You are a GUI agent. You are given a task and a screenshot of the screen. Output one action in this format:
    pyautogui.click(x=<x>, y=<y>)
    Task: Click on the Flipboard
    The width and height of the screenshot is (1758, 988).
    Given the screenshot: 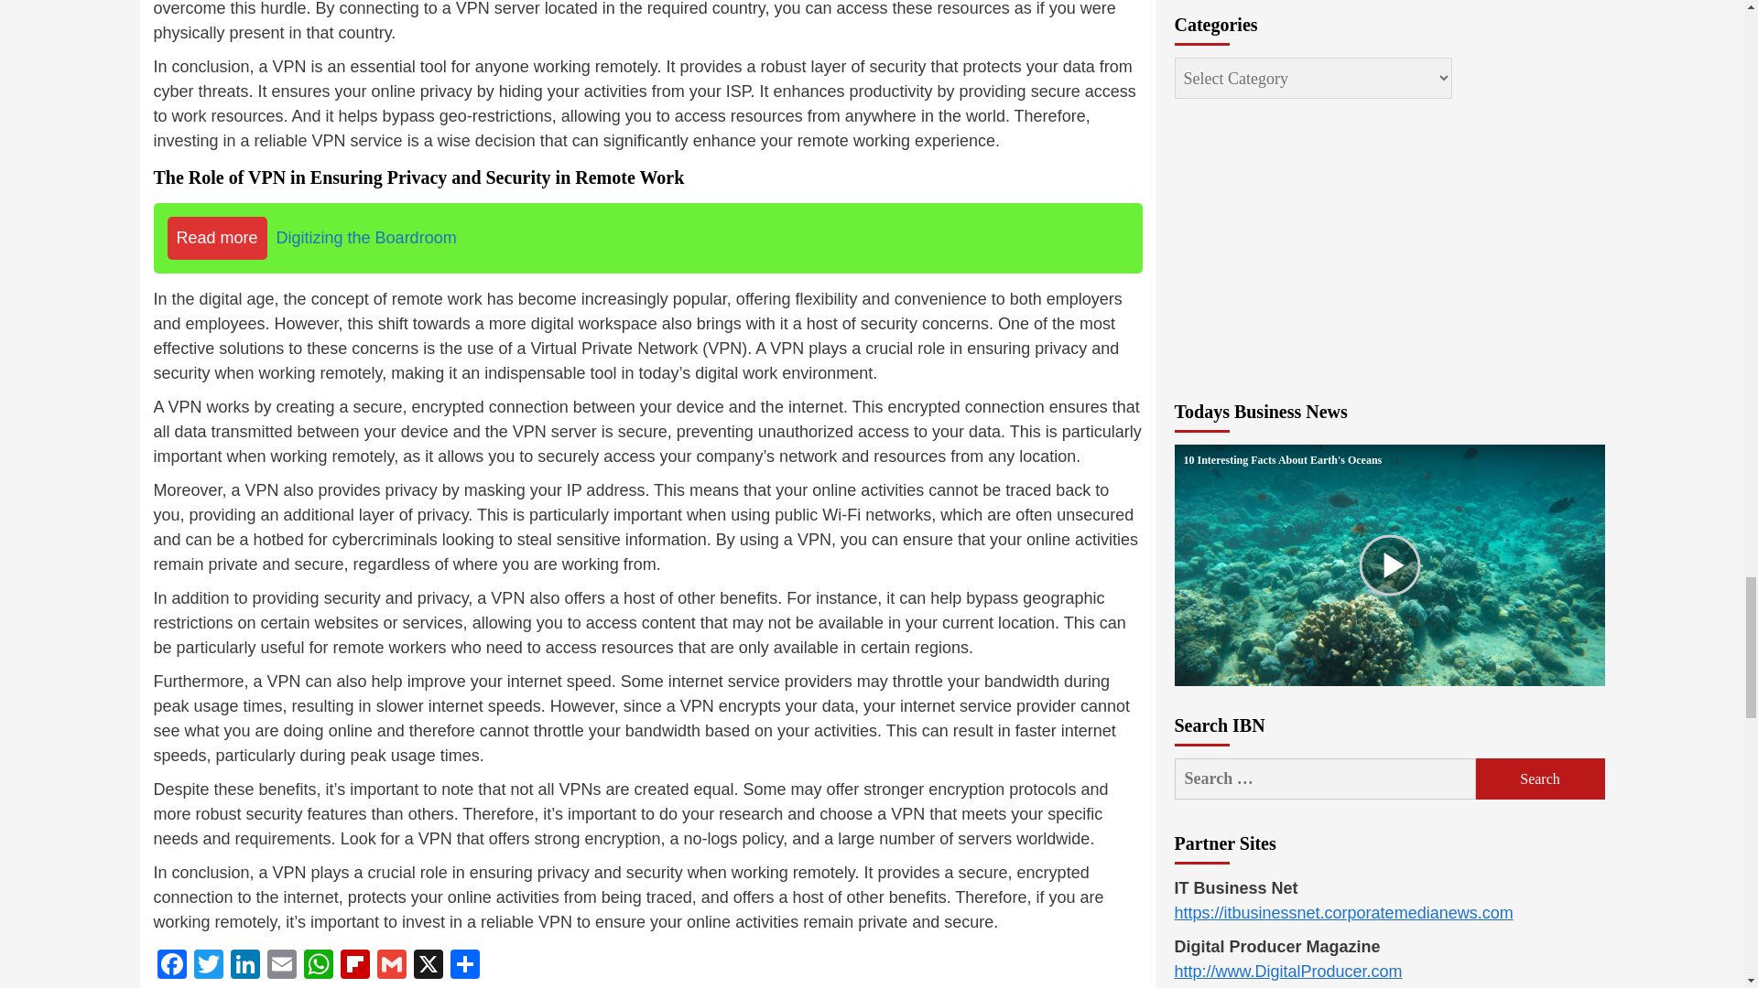 What is the action you would take?
    pyautogui.click(x=355, y=966)
    